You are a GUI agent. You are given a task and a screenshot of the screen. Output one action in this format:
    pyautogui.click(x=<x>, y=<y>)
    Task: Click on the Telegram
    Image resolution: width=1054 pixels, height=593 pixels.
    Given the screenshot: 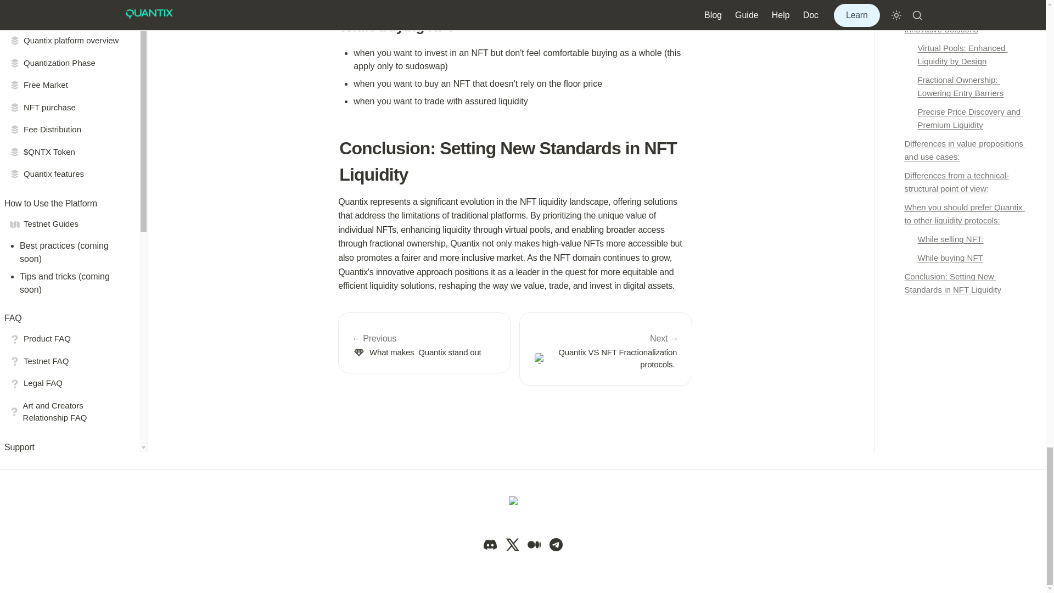 What is the action you would take?
    pyautogui.click(x=556, y=545)
    